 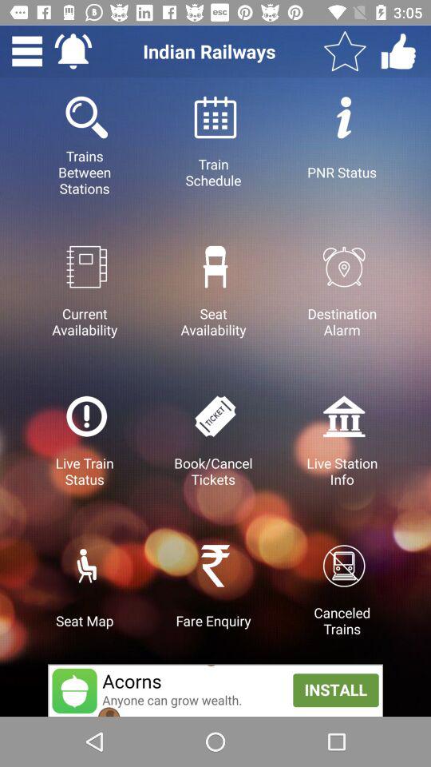 I want to click on like this company to become a preferred option, so click(x=398, y=51).